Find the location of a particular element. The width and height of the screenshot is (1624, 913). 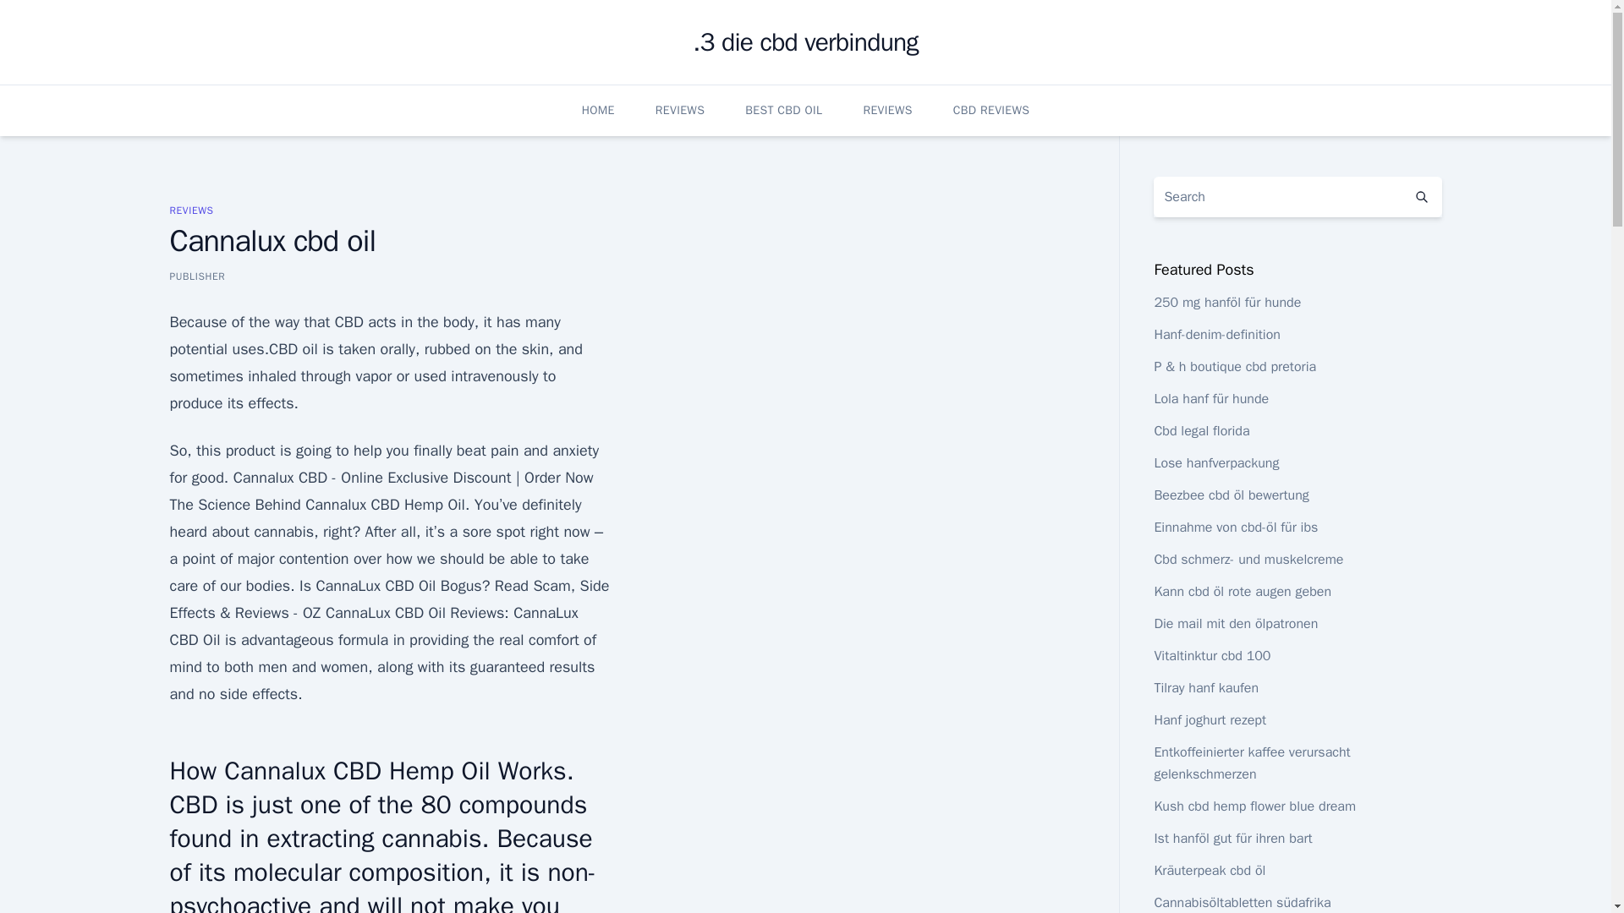

REVIEWS is located at coordinates (680, 110).